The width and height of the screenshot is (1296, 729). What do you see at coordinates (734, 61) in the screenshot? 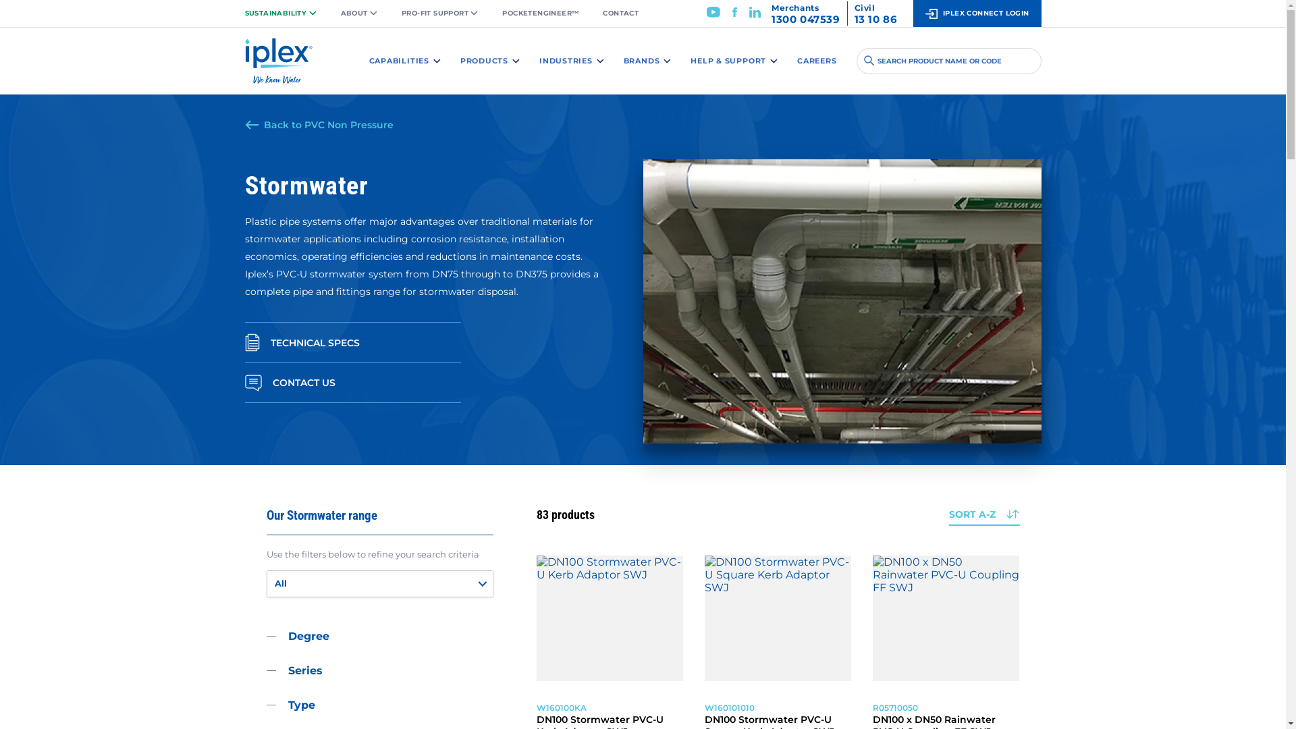
I see `HELP & SUPPORT` at bounding box center [734, 61].